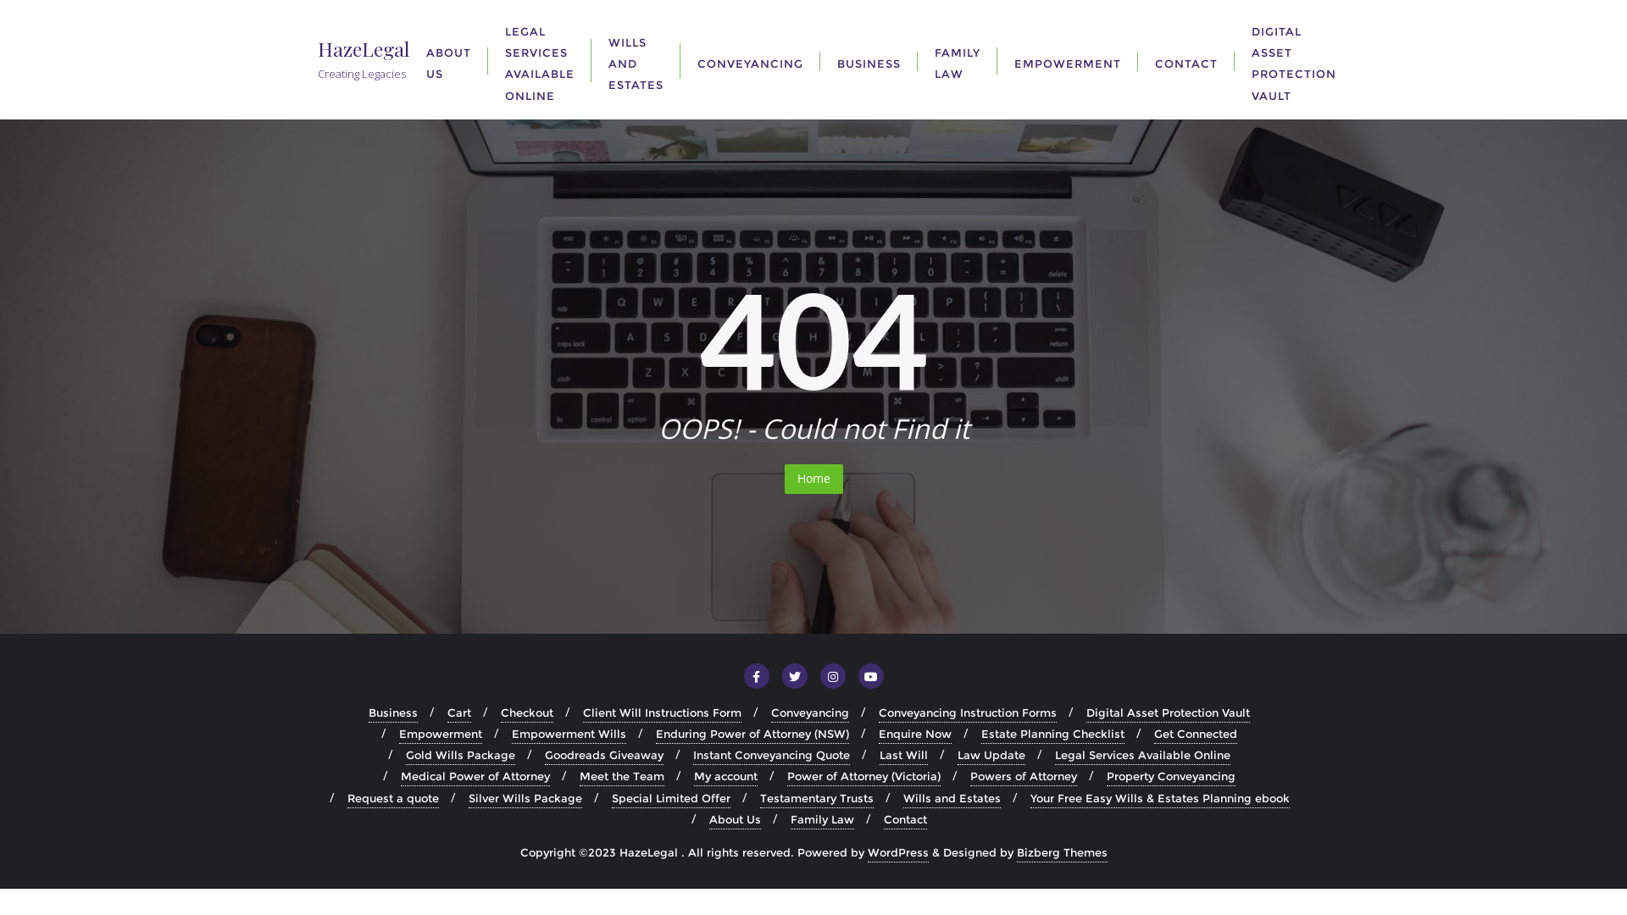  Describe the element at coordinates (1168, 713) in the screenshot. I see `Digital Asset Protection Vault` at that location.